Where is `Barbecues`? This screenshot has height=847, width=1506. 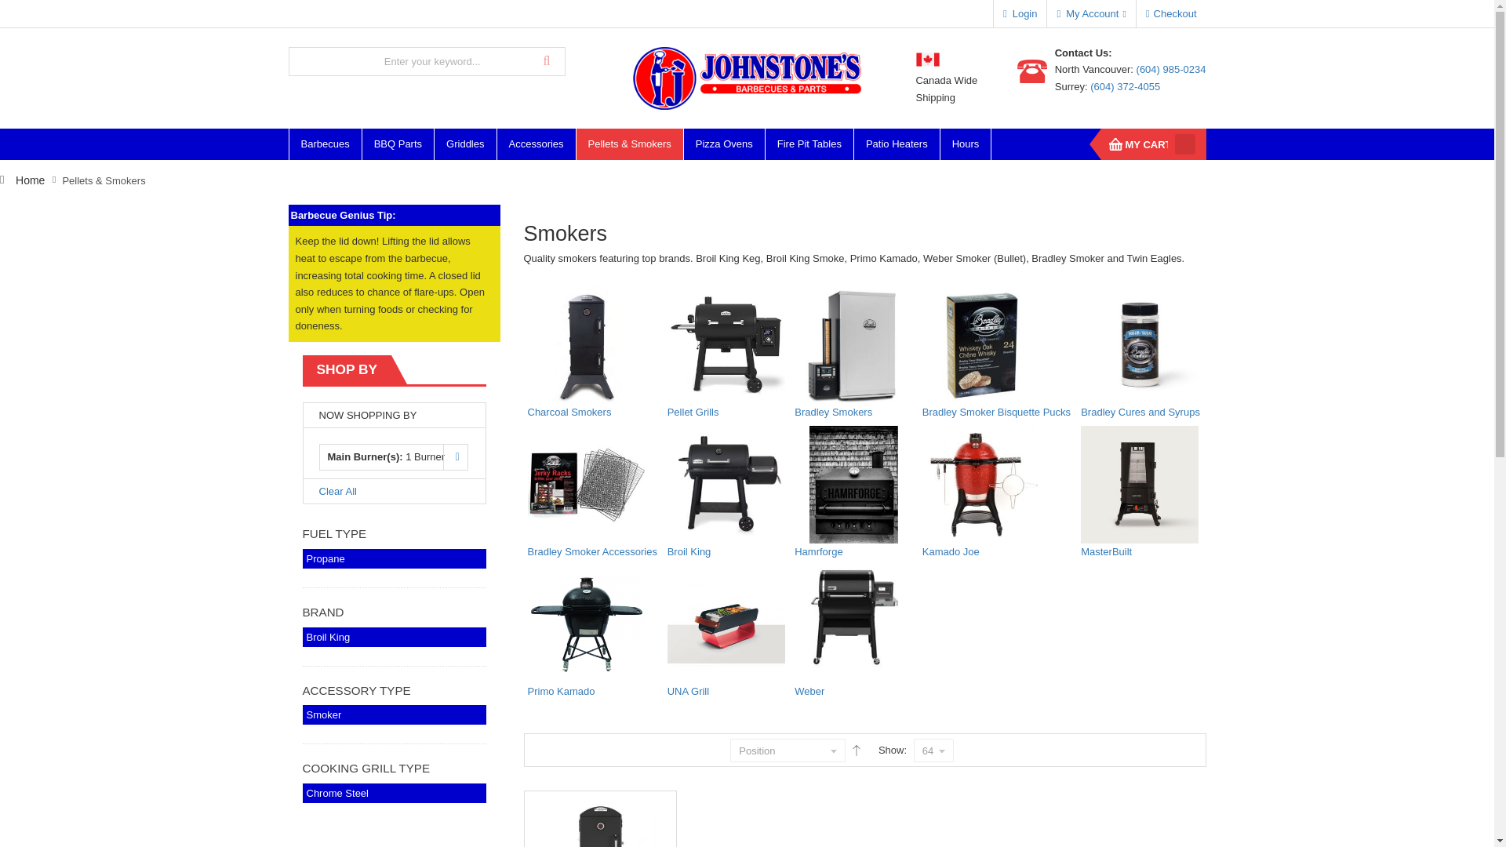 Barbecues is located at coordinates (326, 144).